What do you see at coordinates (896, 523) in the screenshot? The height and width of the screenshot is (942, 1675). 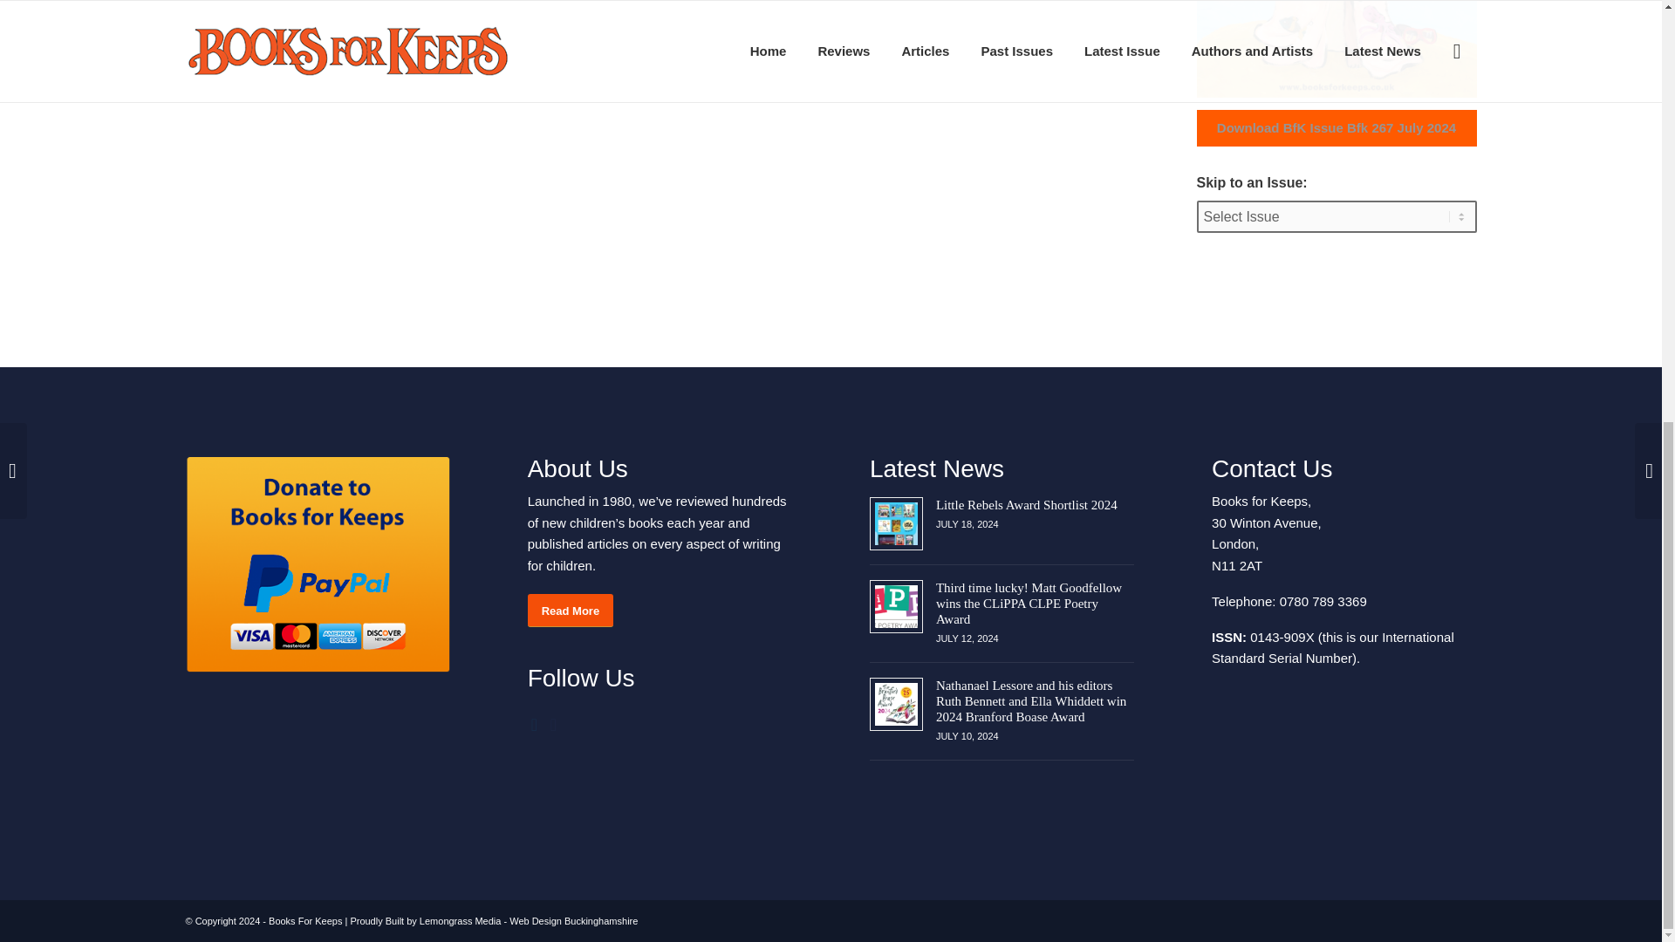 I see `Link to: Little Rebels Award Shortlist 2024` at bounding box center [896, 523].